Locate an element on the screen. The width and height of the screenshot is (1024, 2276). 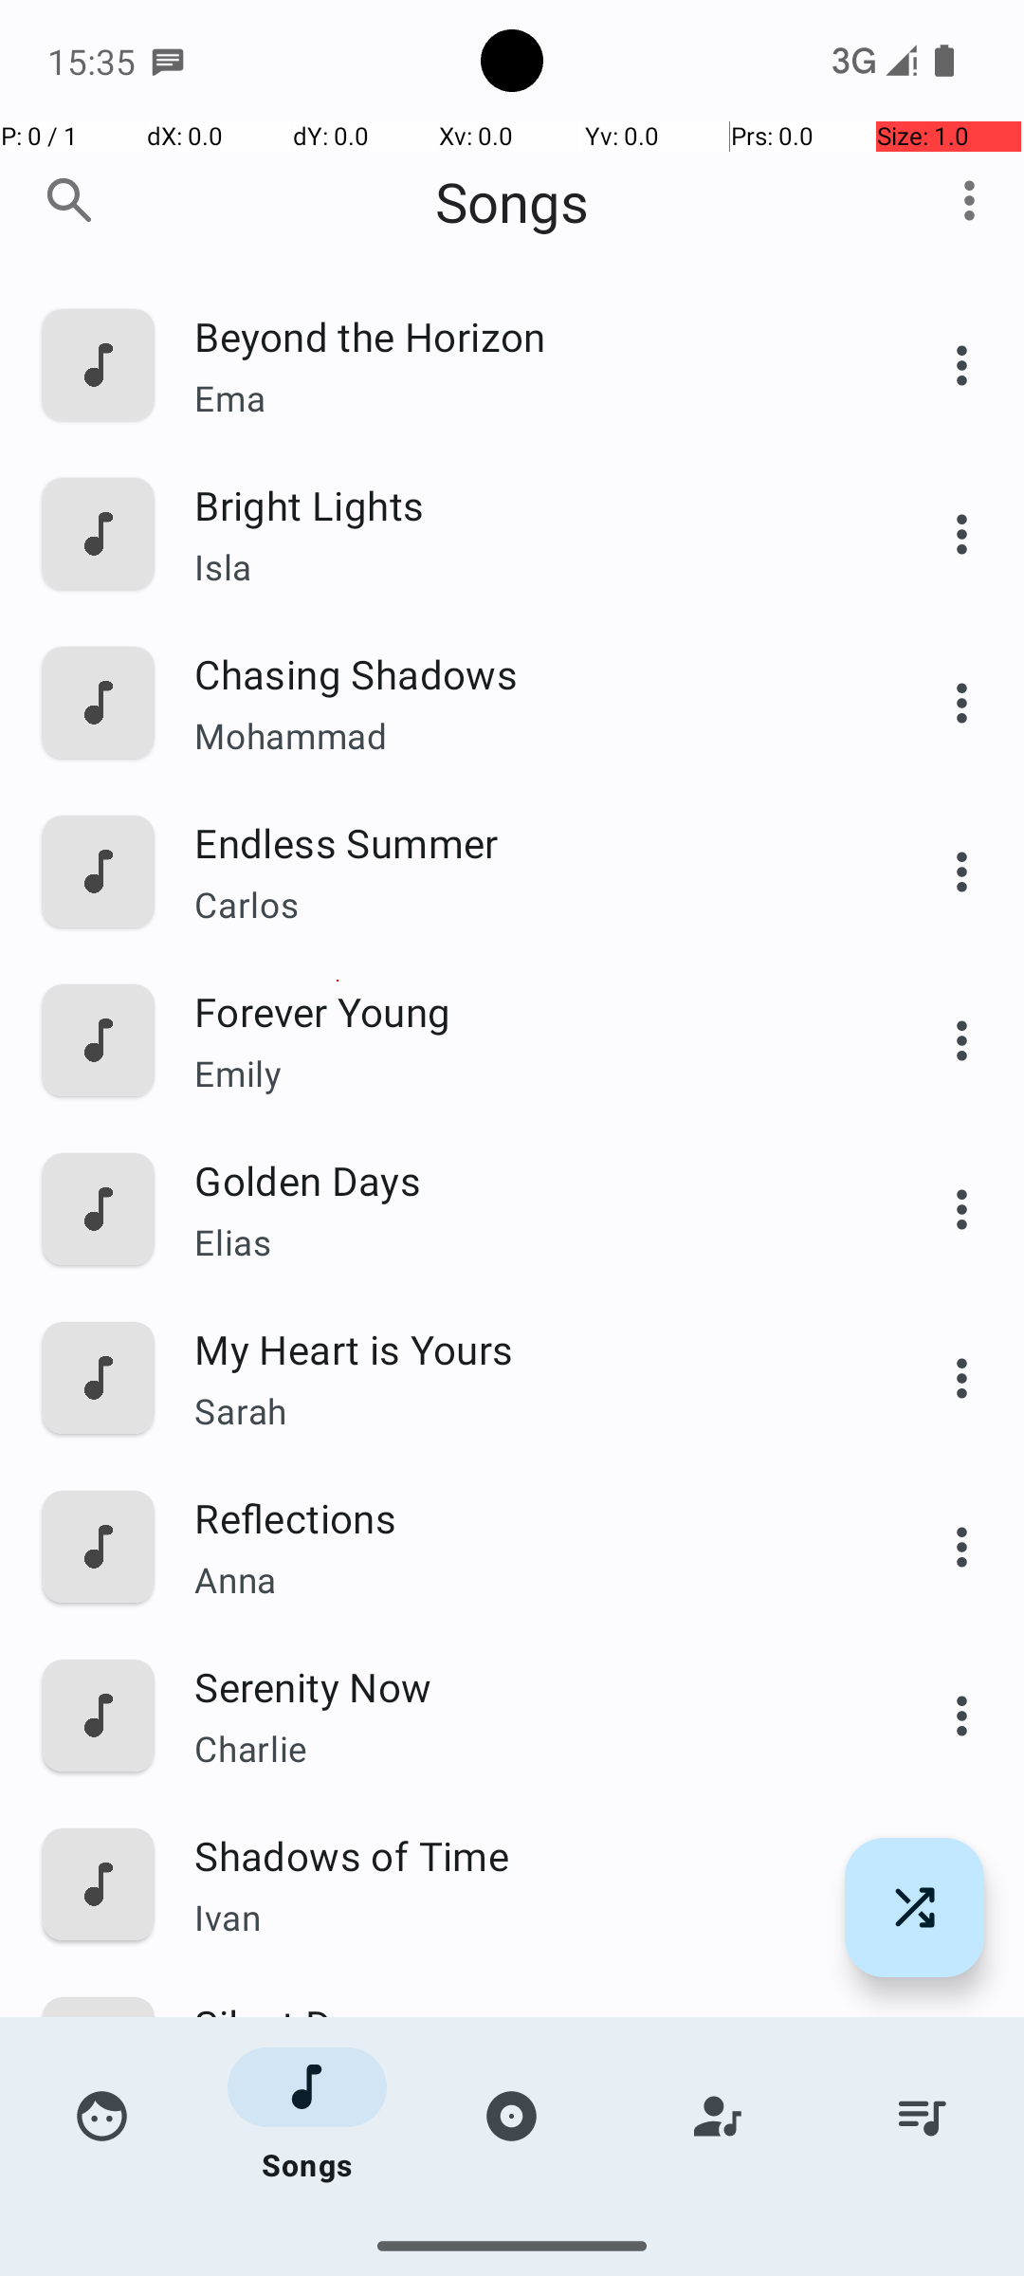
Reflections is located at coordinates (528, 1517).